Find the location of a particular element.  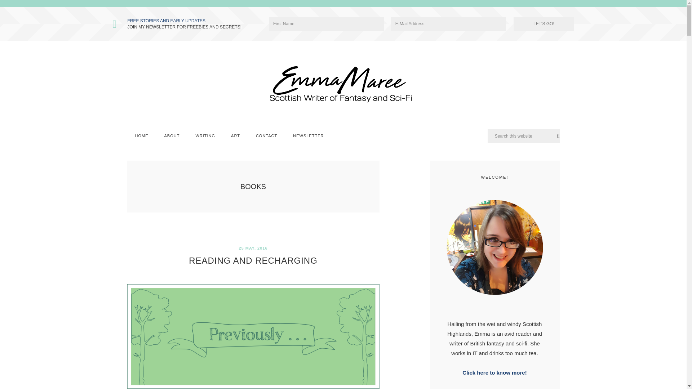

Let's Go! is located at coordinates (544, 24).